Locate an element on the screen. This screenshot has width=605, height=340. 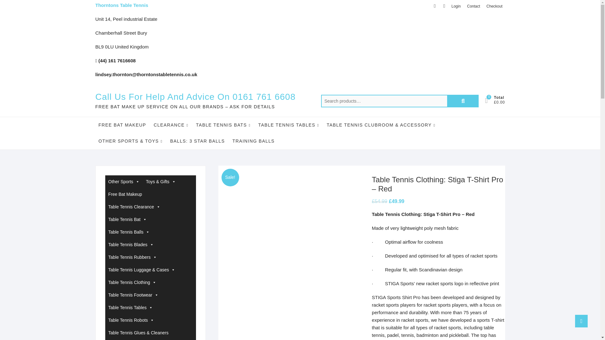
Search is located at coordinates (463, 101).